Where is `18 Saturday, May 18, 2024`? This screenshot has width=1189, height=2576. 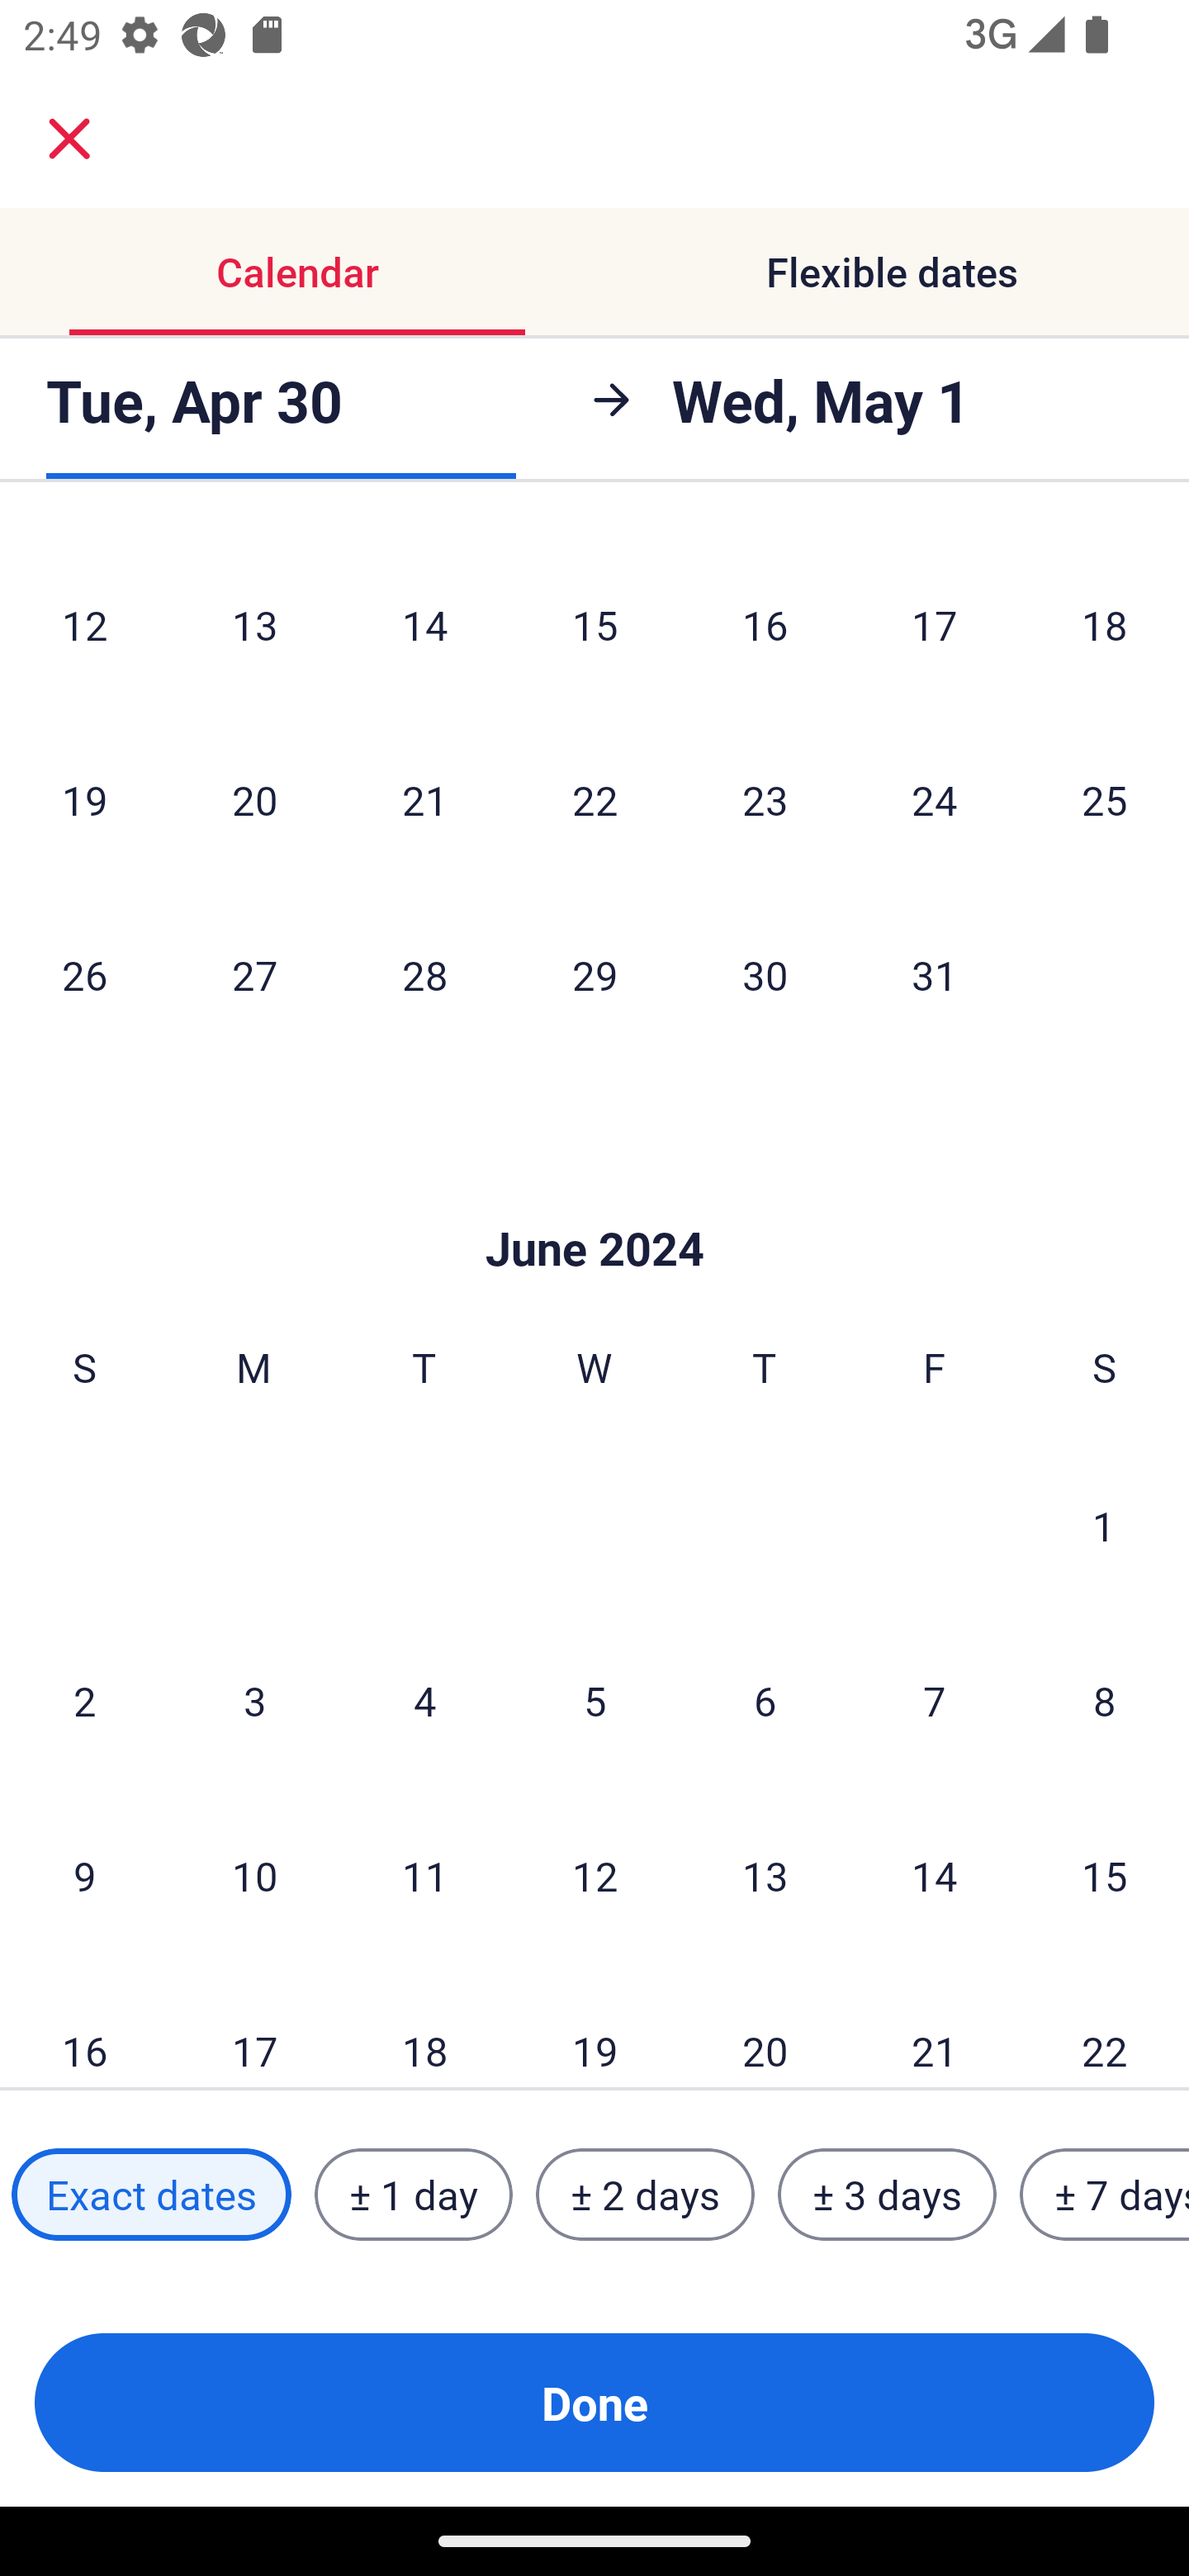
18 Saturday, May 18, 2024 is located at coordinates (1105, 624).